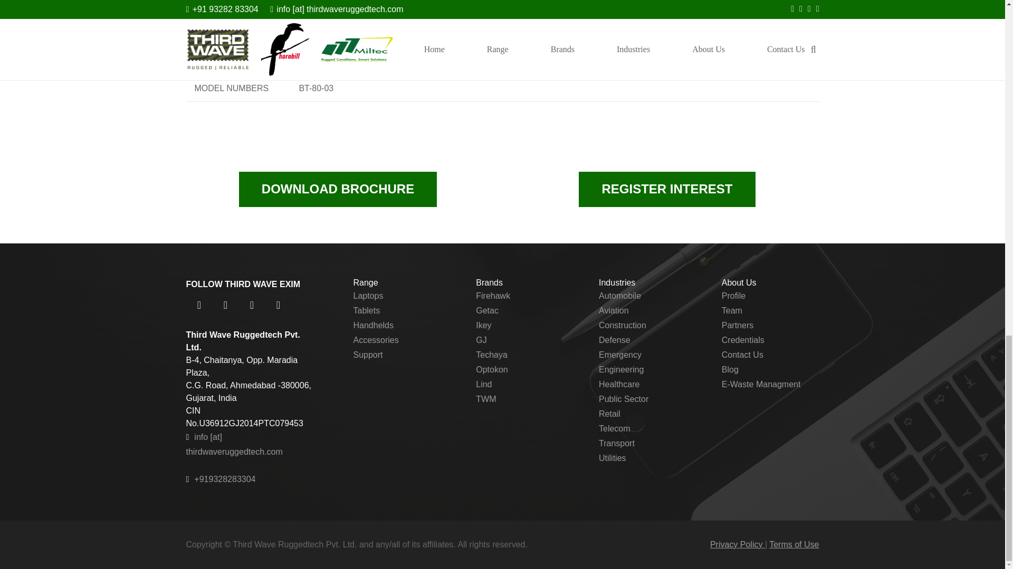 The image size is (1013, 569). I want to click on LinkedIn, so click(251, 305).